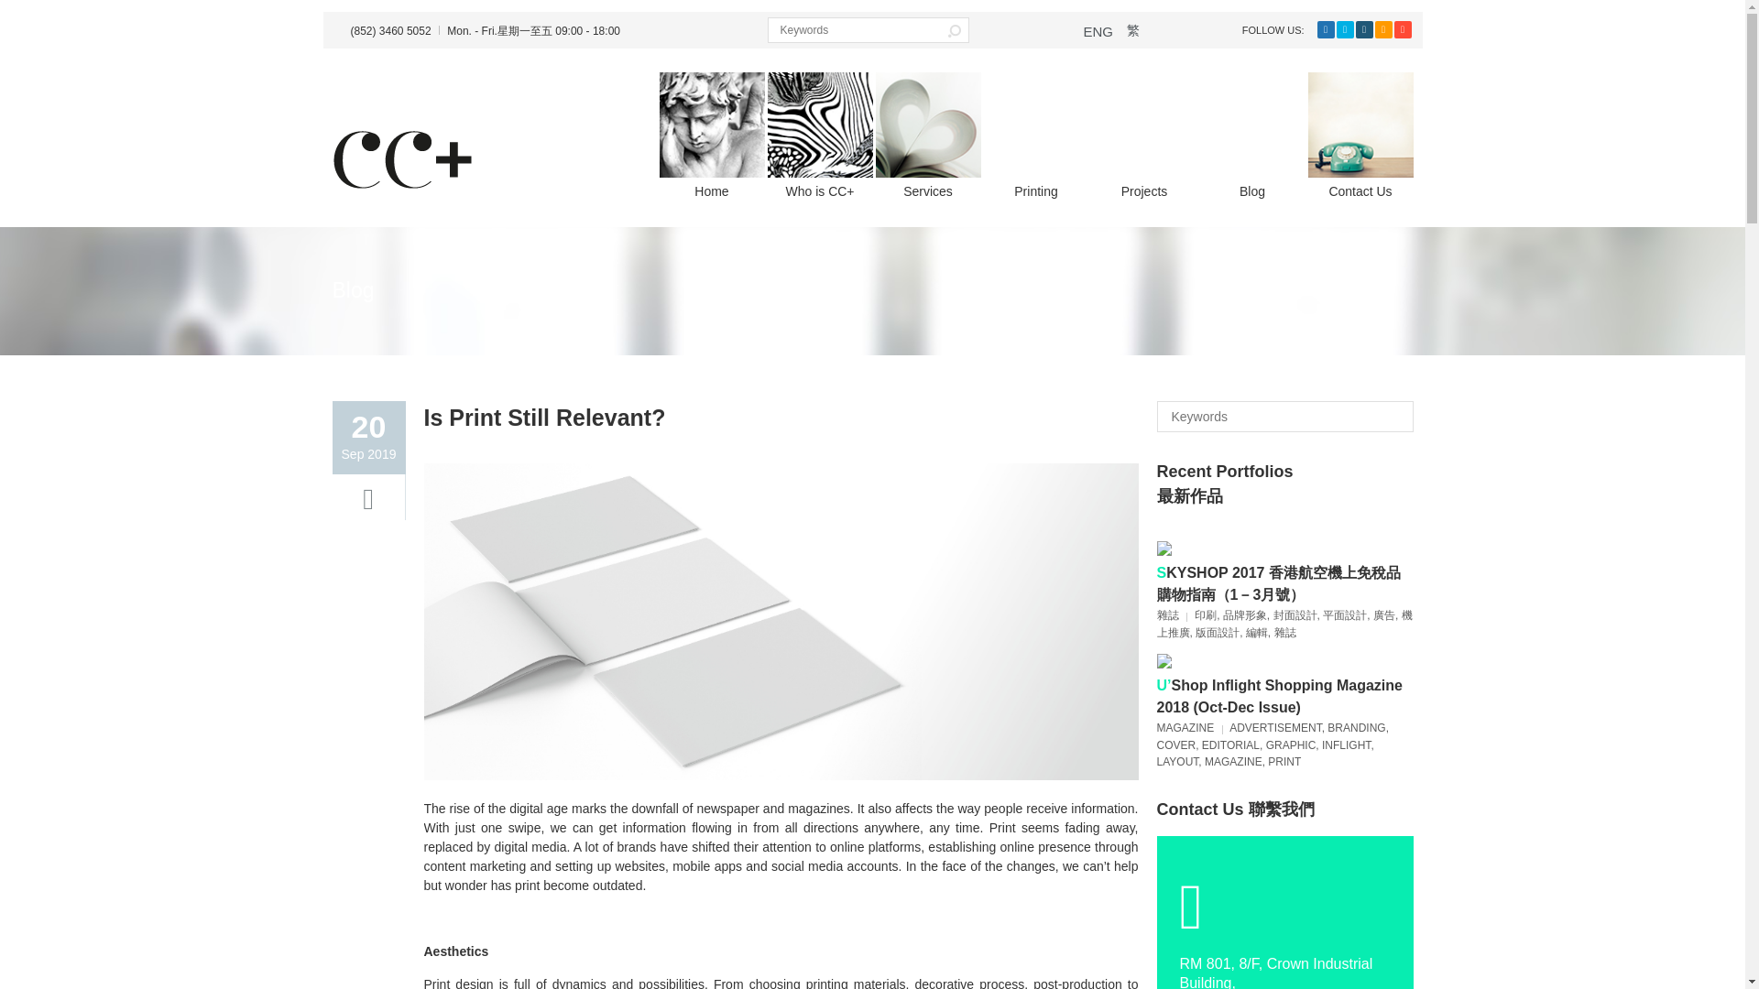 The width and height of the screenshot is (1759, 989). I want to click on Twitter, so click(1343, 29).